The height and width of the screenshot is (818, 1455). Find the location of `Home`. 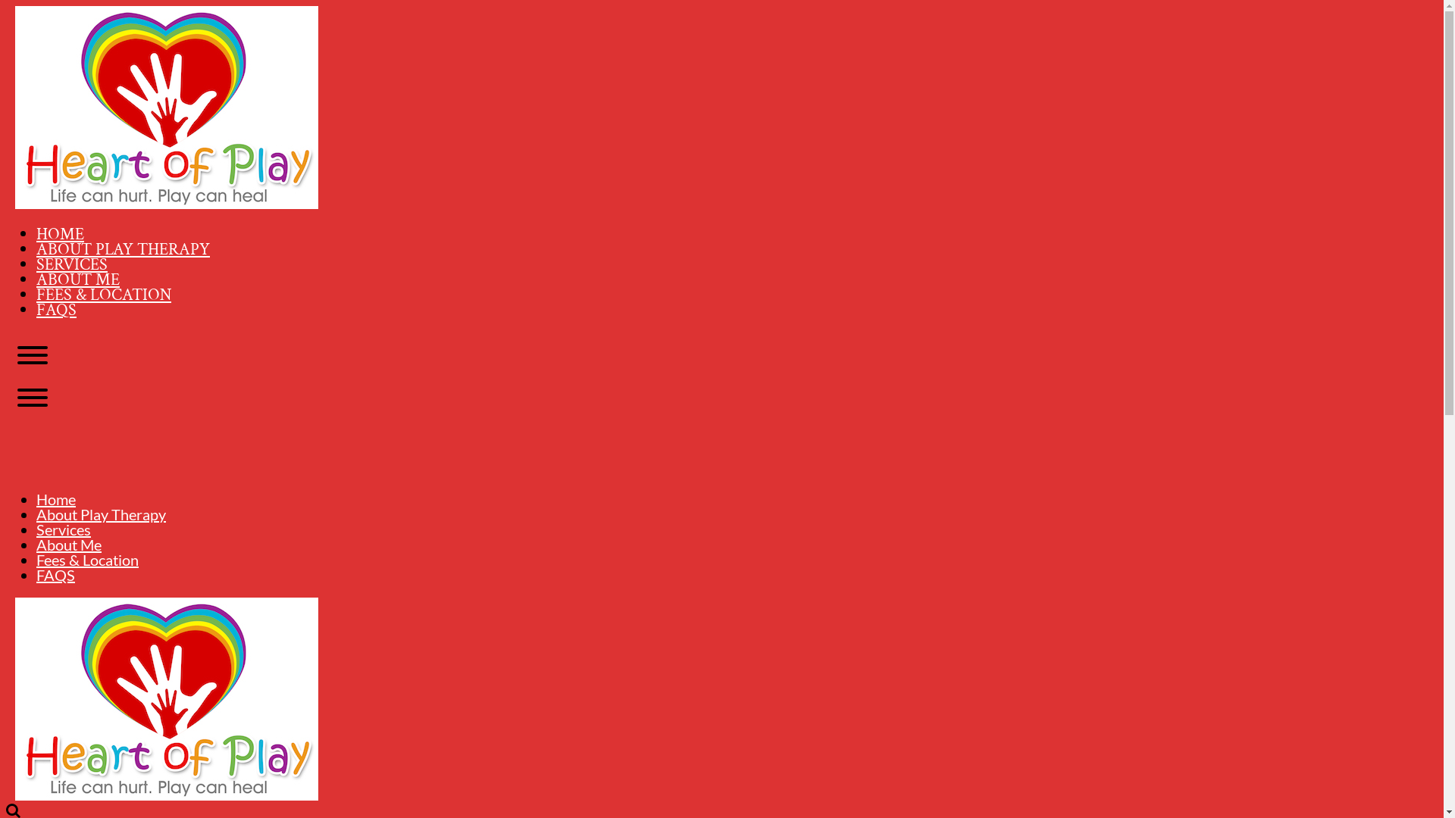

Home is located at coordinates (56, 499).